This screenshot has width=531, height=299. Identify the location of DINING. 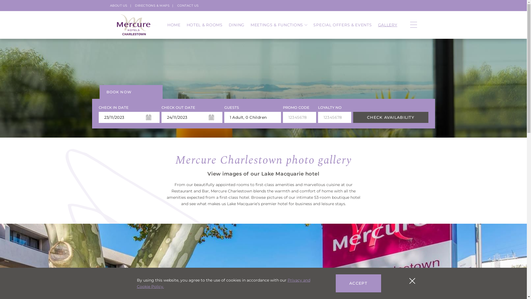
(237, 25).